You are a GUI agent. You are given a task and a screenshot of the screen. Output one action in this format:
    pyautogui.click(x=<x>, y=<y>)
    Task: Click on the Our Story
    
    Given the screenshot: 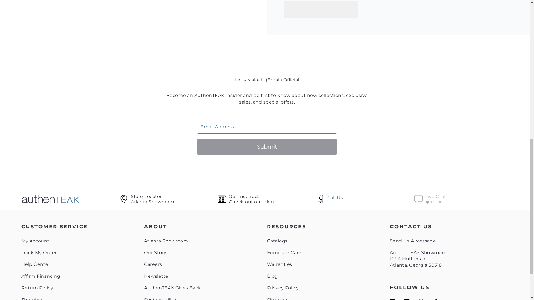 What is the action you would take?
    pyautogui.click(x=70, y=199)
    